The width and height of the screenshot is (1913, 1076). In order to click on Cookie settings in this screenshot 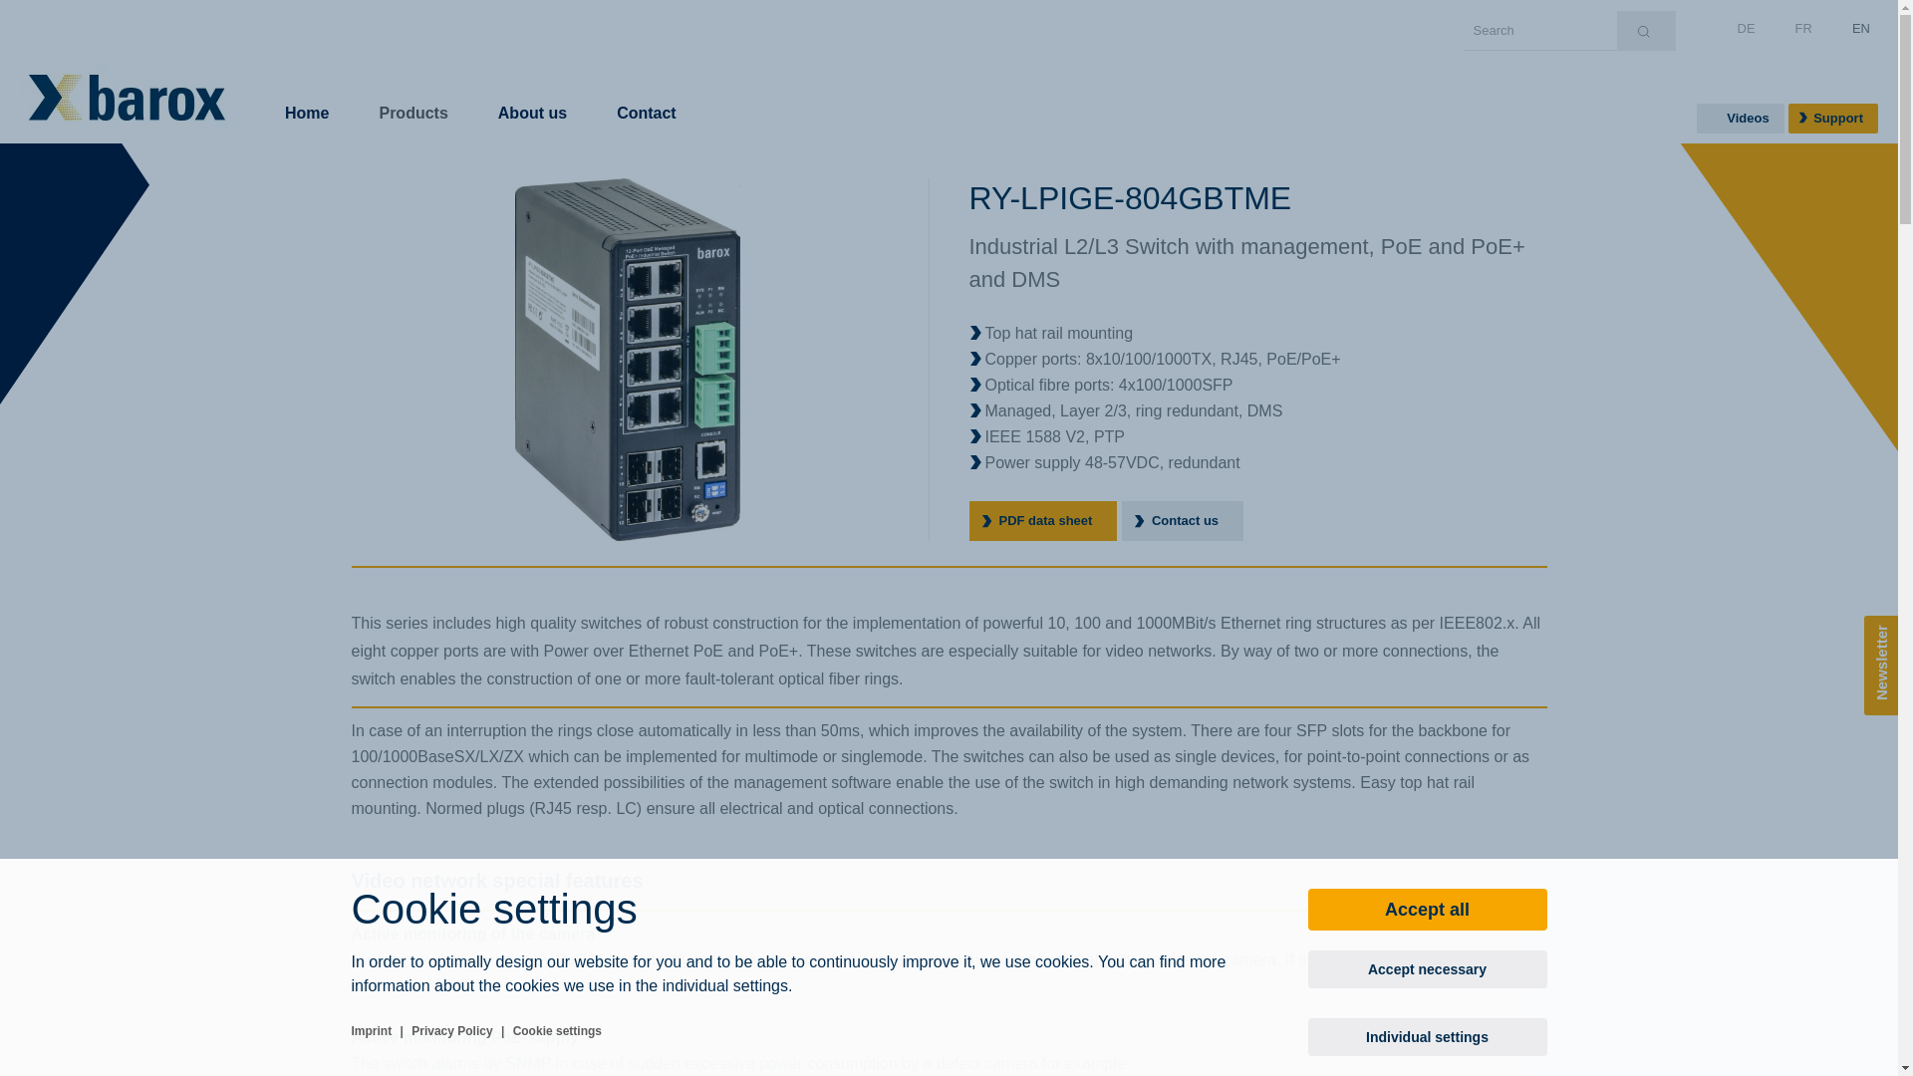, I will do `click(558, 1031)`.